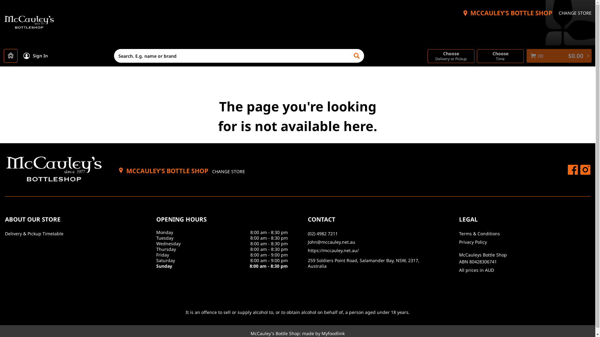 The height and width of the screenshot is (337, 600). I want to click on Terms & Conditions, so click(525, 234).